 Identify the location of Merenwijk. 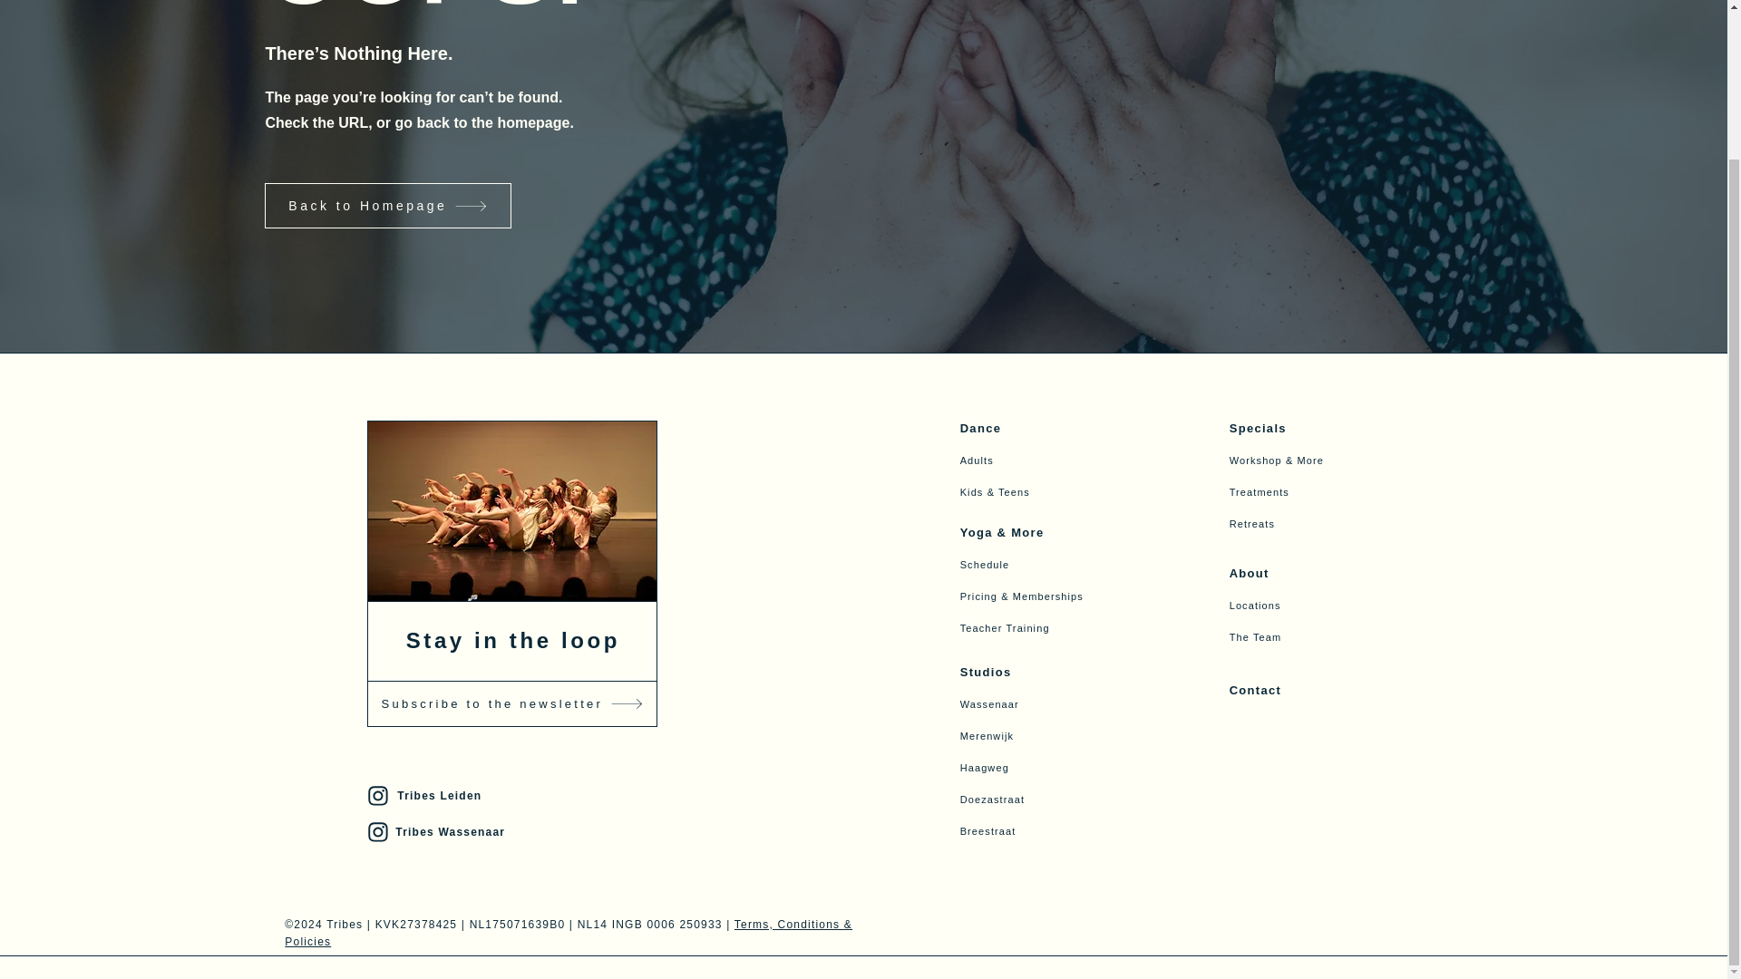
(1059, 735).